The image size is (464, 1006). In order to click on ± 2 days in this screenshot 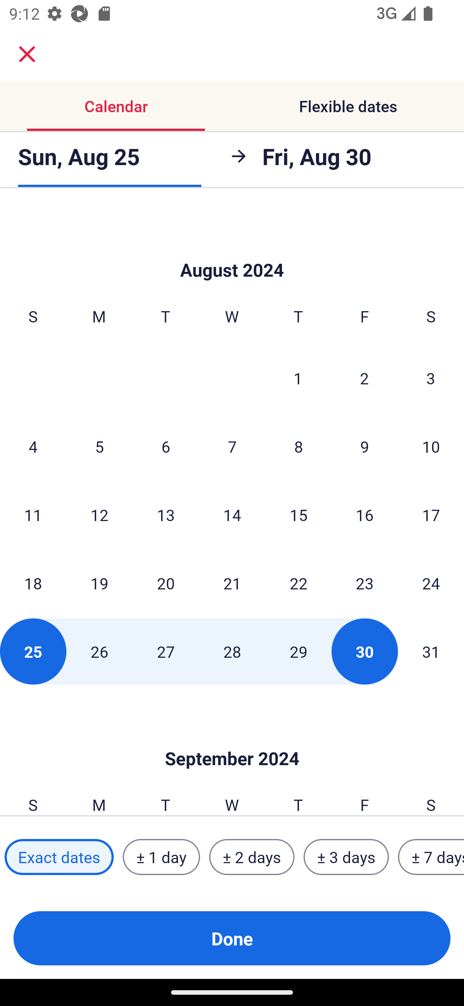, I will do `click(252, 857)`.